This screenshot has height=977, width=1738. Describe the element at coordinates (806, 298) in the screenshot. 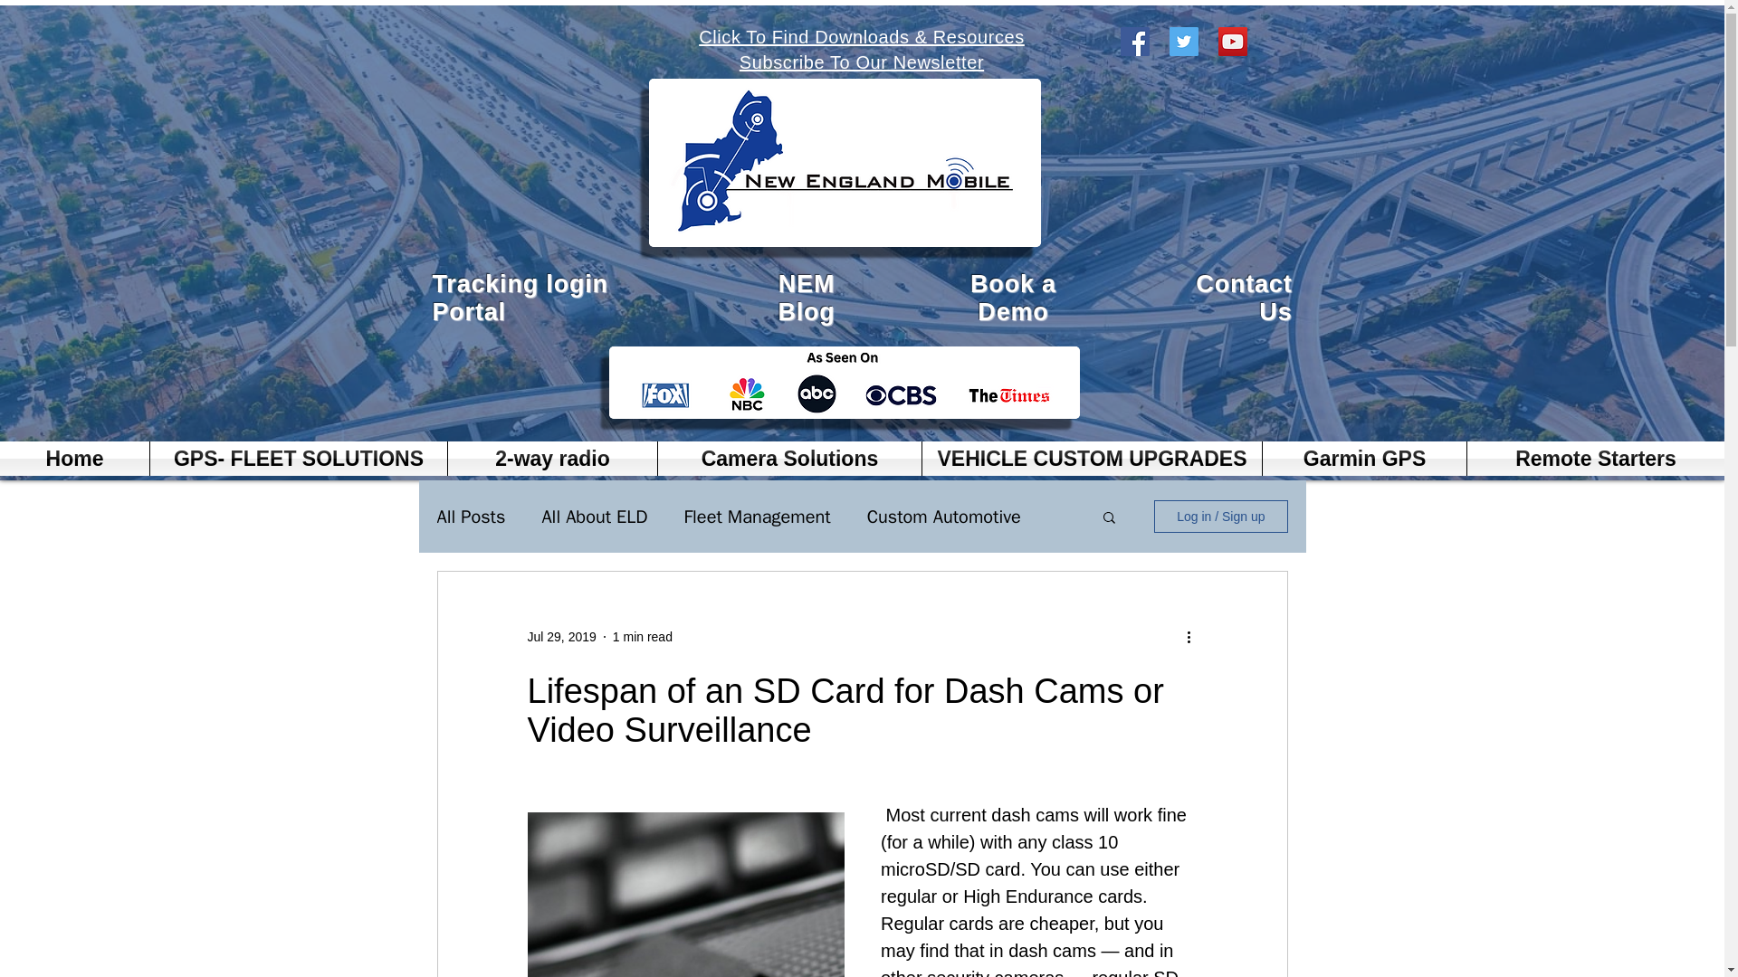

I see `NEM Blog` at that location.